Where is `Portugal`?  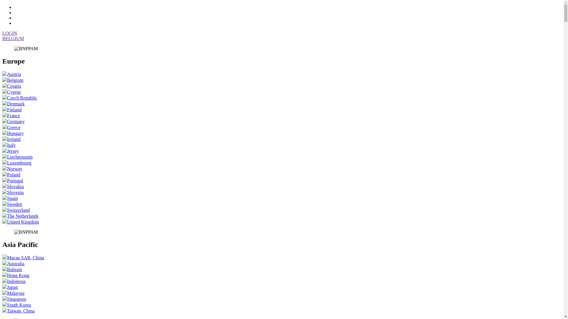 Portugal is located at coordinates (13, 181).